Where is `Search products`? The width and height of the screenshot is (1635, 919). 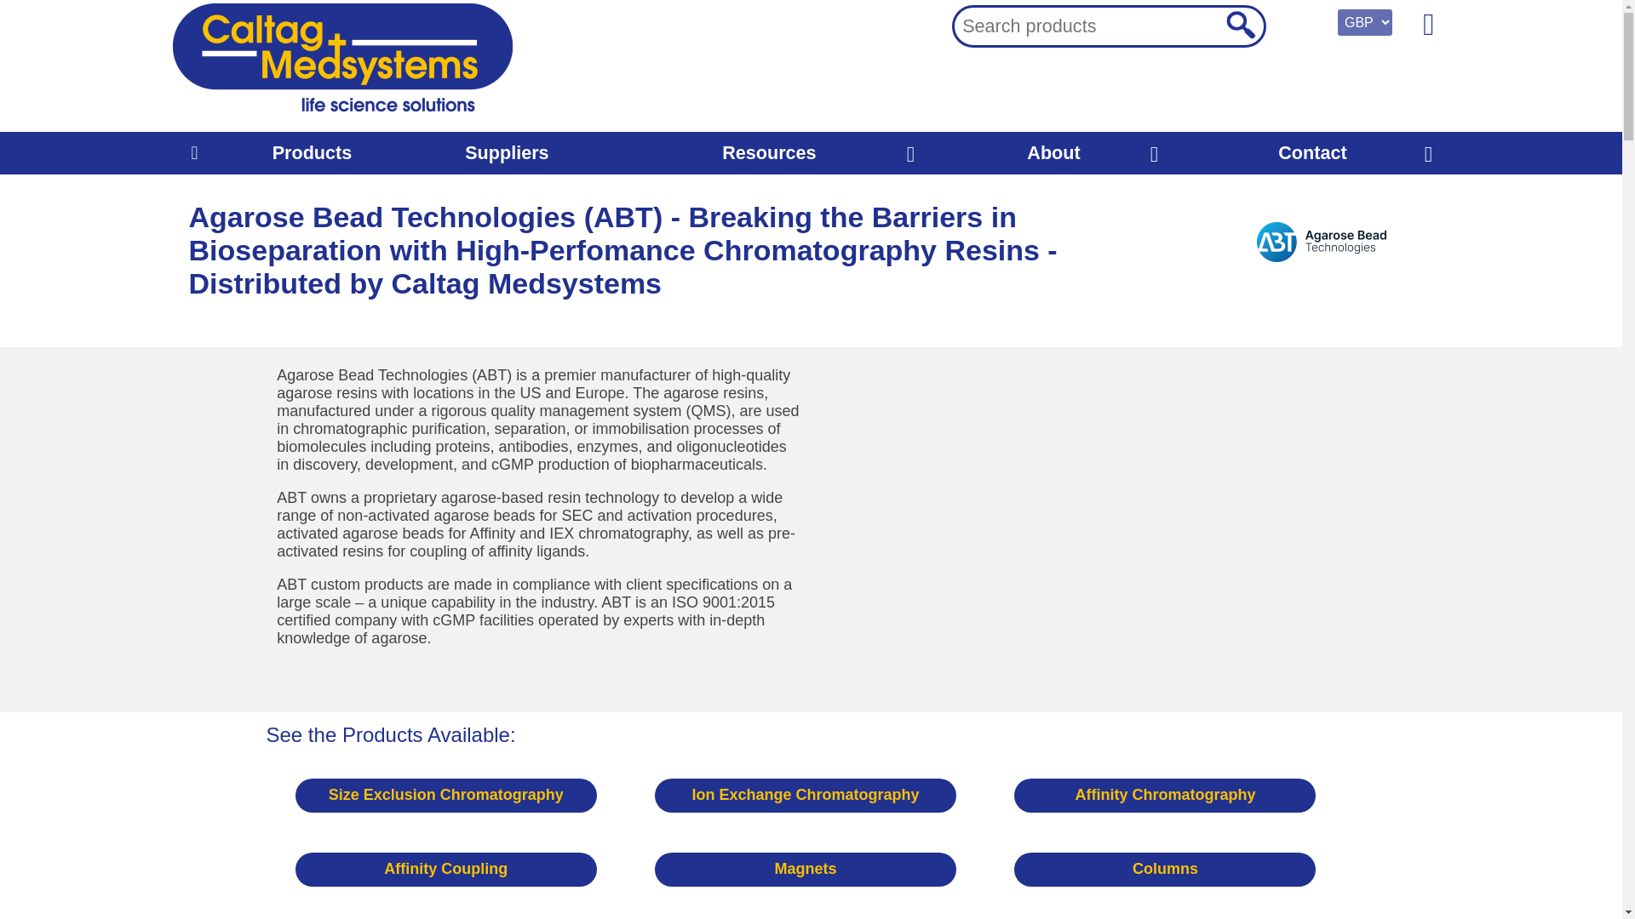
Search products is located at coordinates (1239, 24).